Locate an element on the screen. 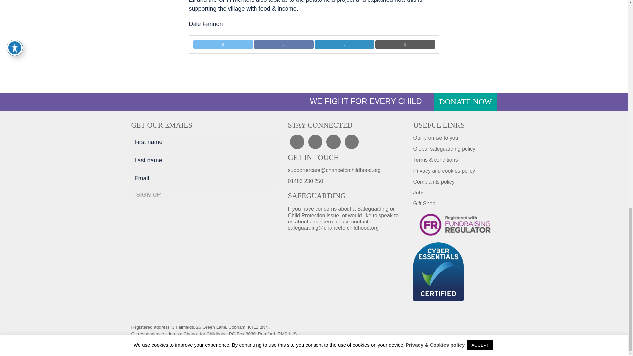 The image size is (633, 356). SHARE ON EMAIL is located at coordinates (405, 44).